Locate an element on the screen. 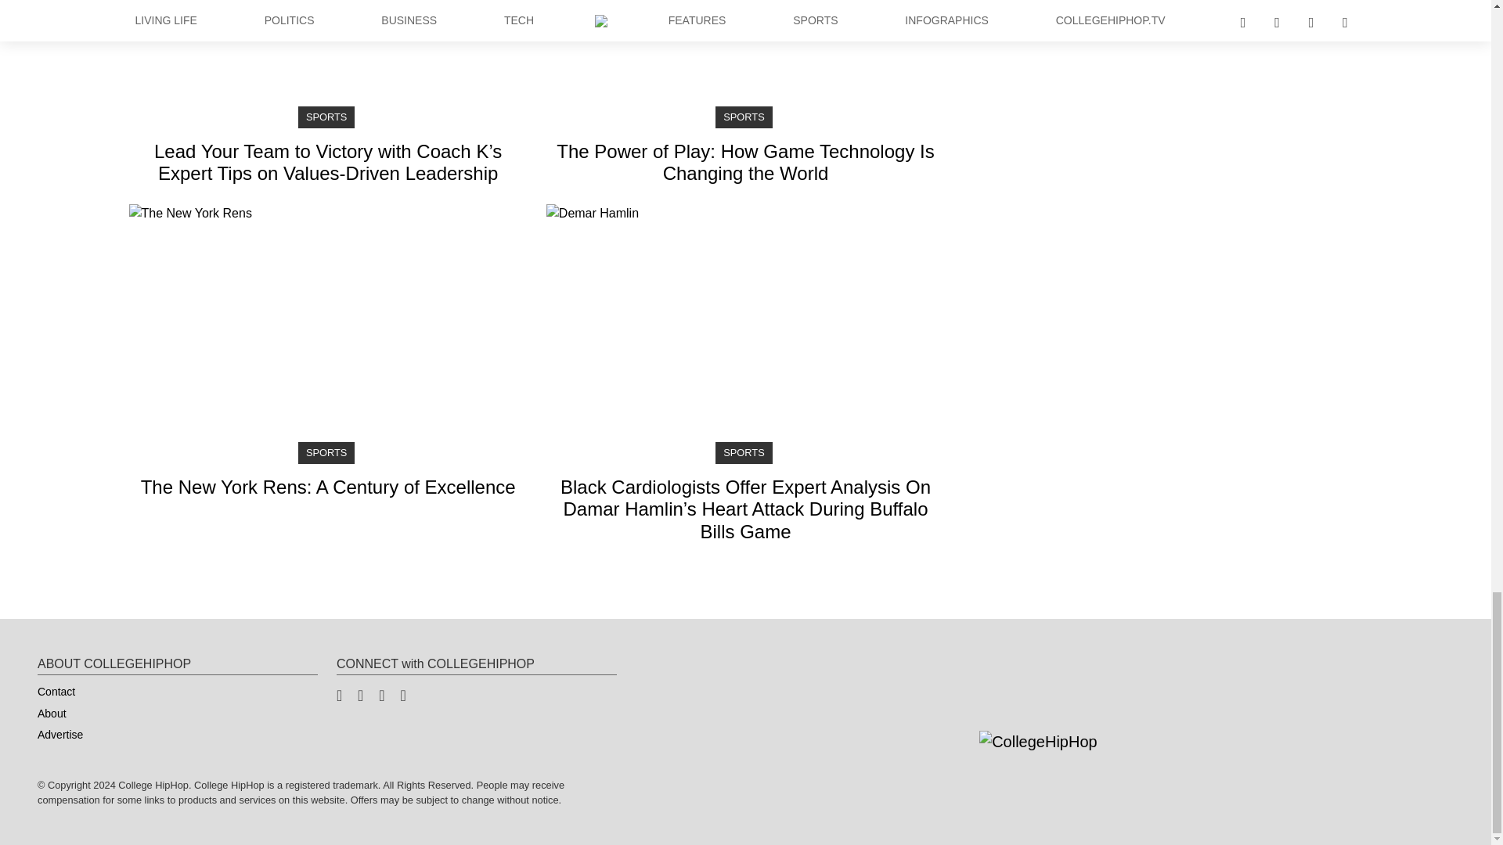 This screenshot has height=845, width=1503. About is located at coordinates (59, 735).